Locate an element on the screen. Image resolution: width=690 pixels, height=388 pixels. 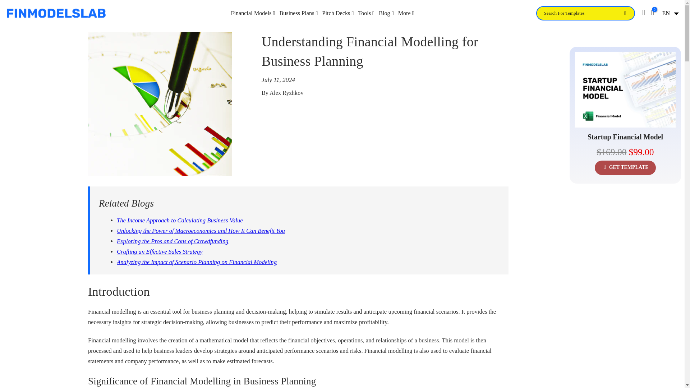
The Income Approach to Calculating Business Value is located at coordinates (180, 220).